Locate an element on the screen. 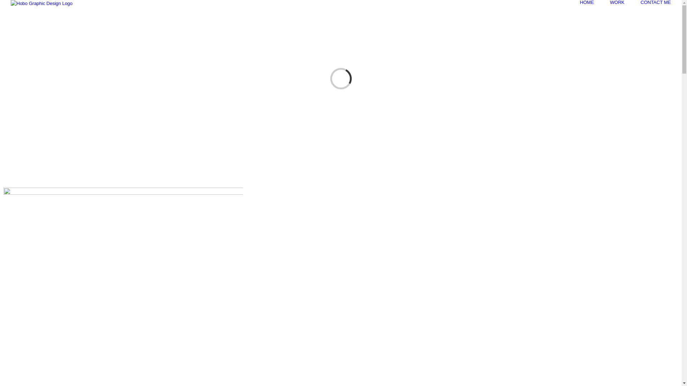 This screenshot has height=386, width=687. WORK is located at coordinates (617, 2).